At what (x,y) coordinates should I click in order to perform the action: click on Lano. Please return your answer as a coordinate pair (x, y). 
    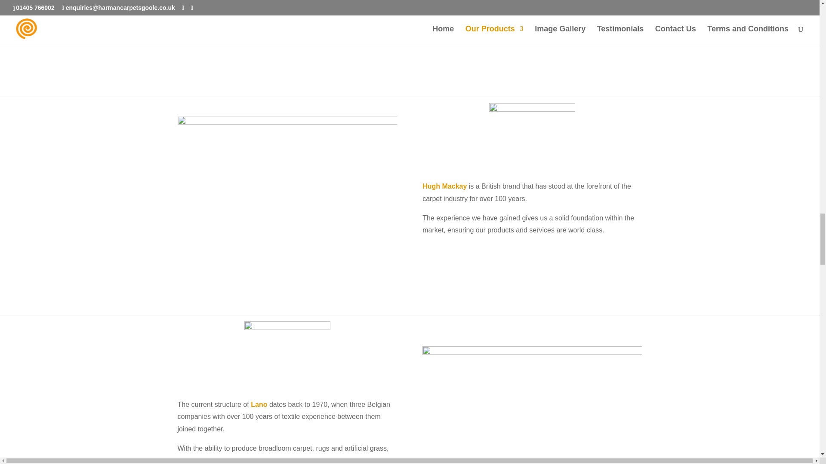
    Looking at the image, I should click on (259, 404).